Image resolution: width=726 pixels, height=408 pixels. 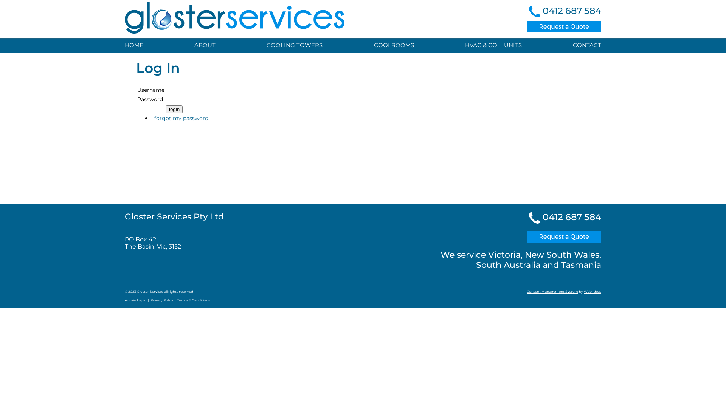 What do you see at coordinates (135, 300) in the screenshot?
I see `Admin Login` at bounding box center [135, 300].